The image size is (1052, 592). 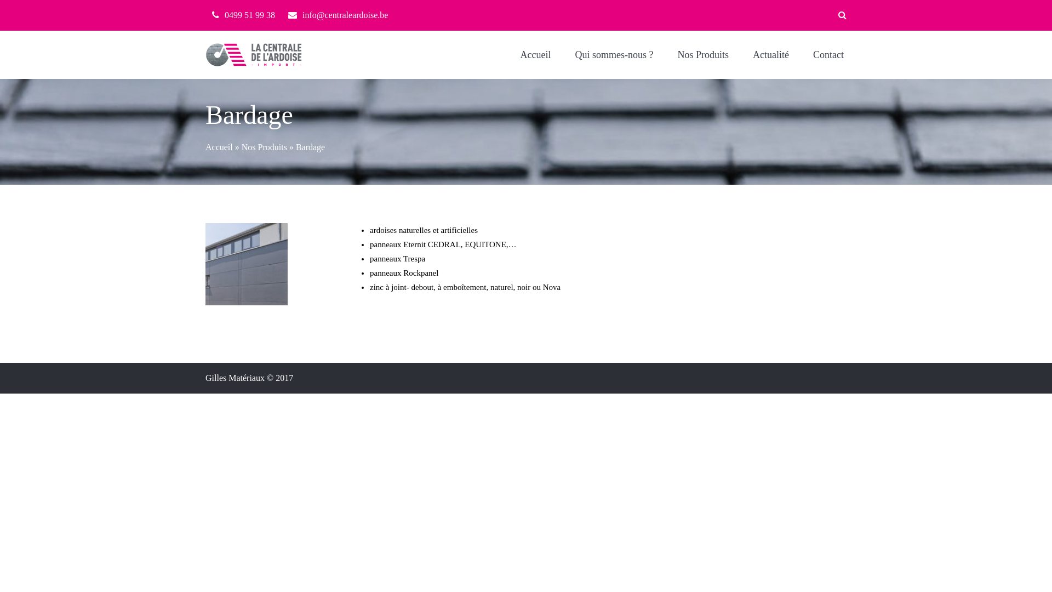 I want to click on Contact, so click(x=824, y=55).